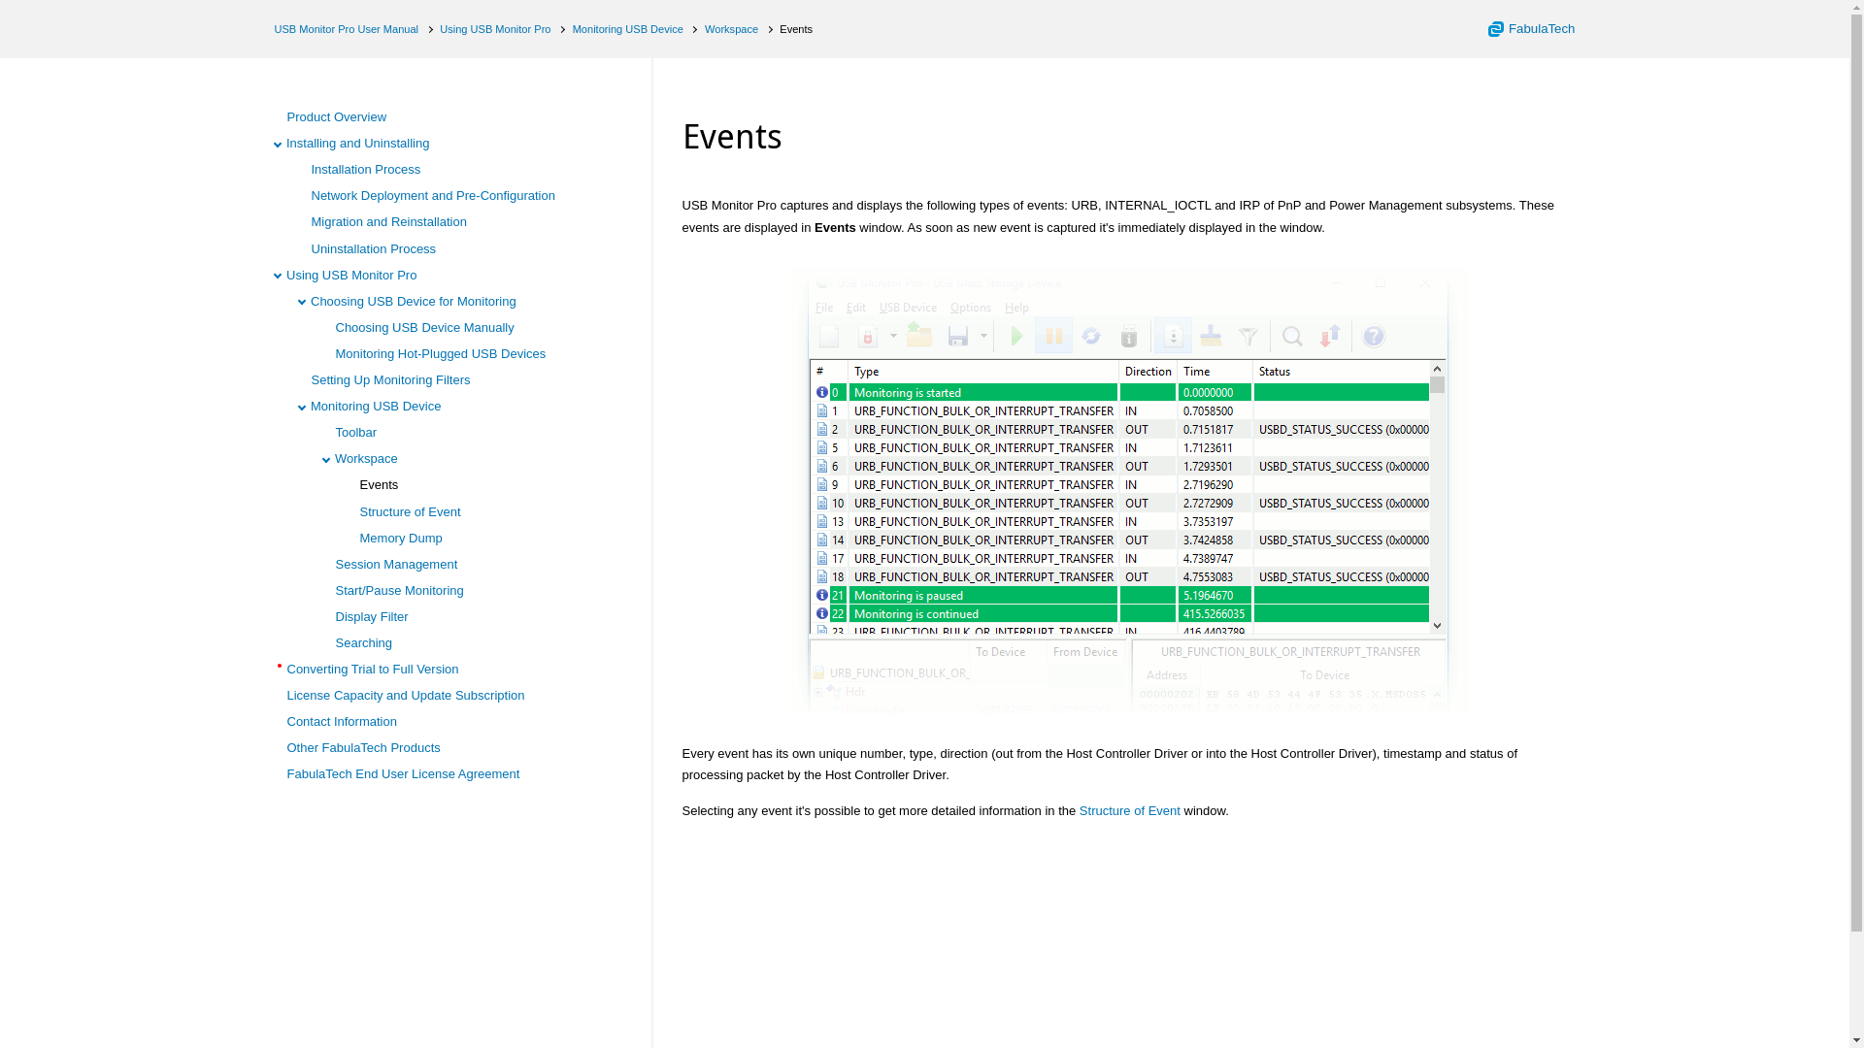  I want to click on Toolbar, so click(356, 432).